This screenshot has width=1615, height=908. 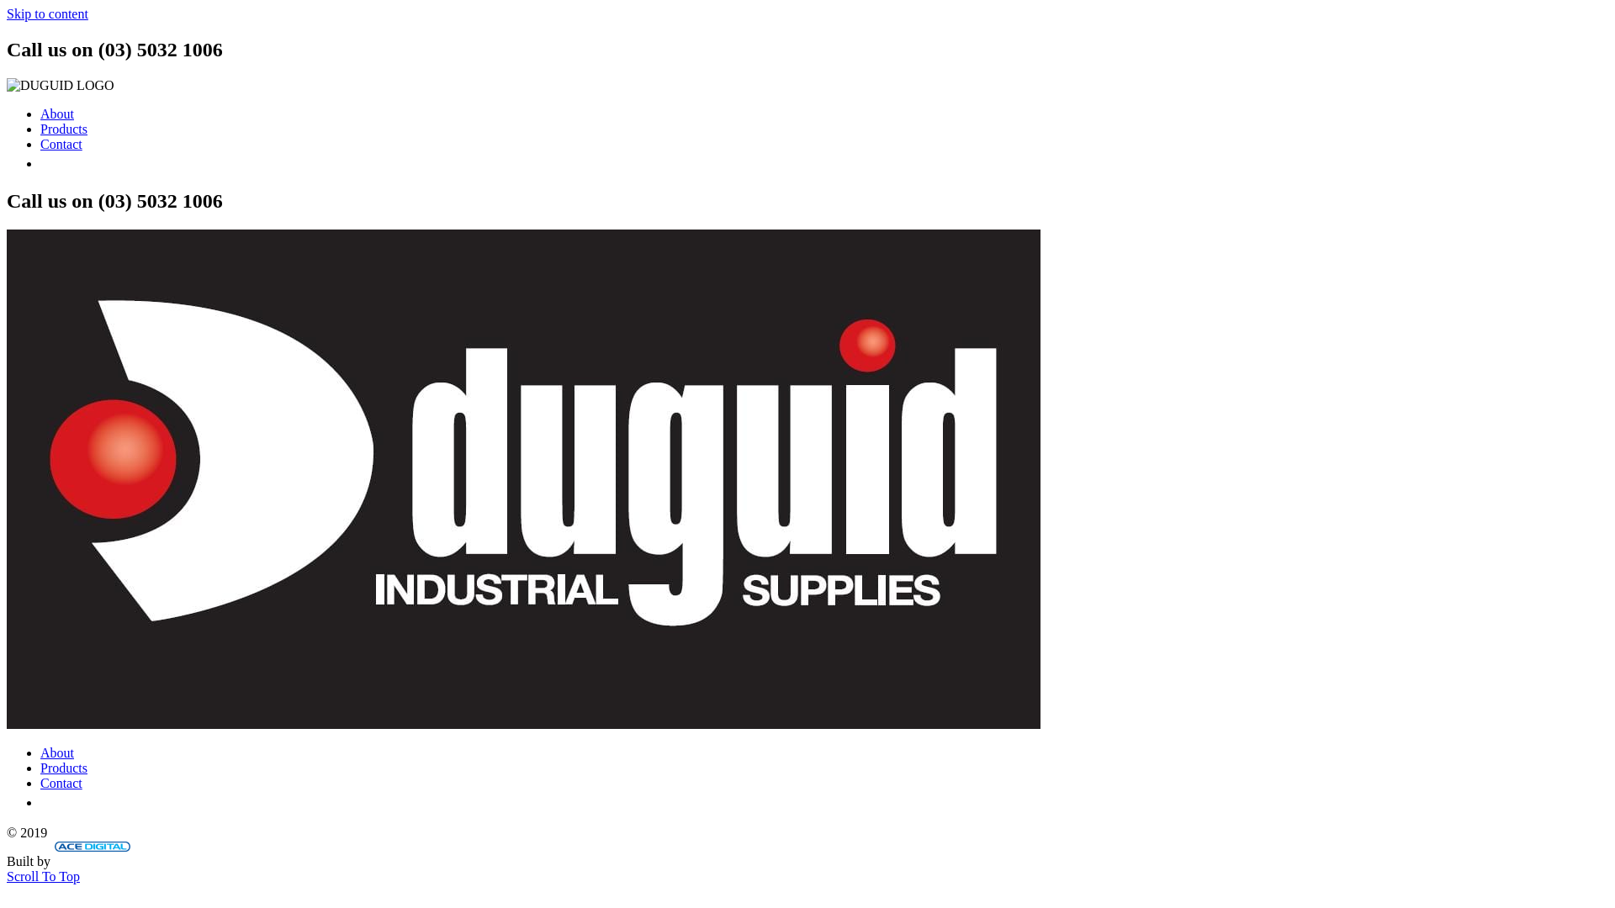 What do you see at coordinates (61, 784) in the screenshot?
I see `Contact` at bounding box center [61, 784].